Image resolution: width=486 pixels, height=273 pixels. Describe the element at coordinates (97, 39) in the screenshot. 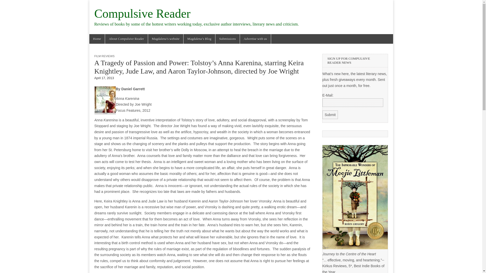

I see `Home` at that location.